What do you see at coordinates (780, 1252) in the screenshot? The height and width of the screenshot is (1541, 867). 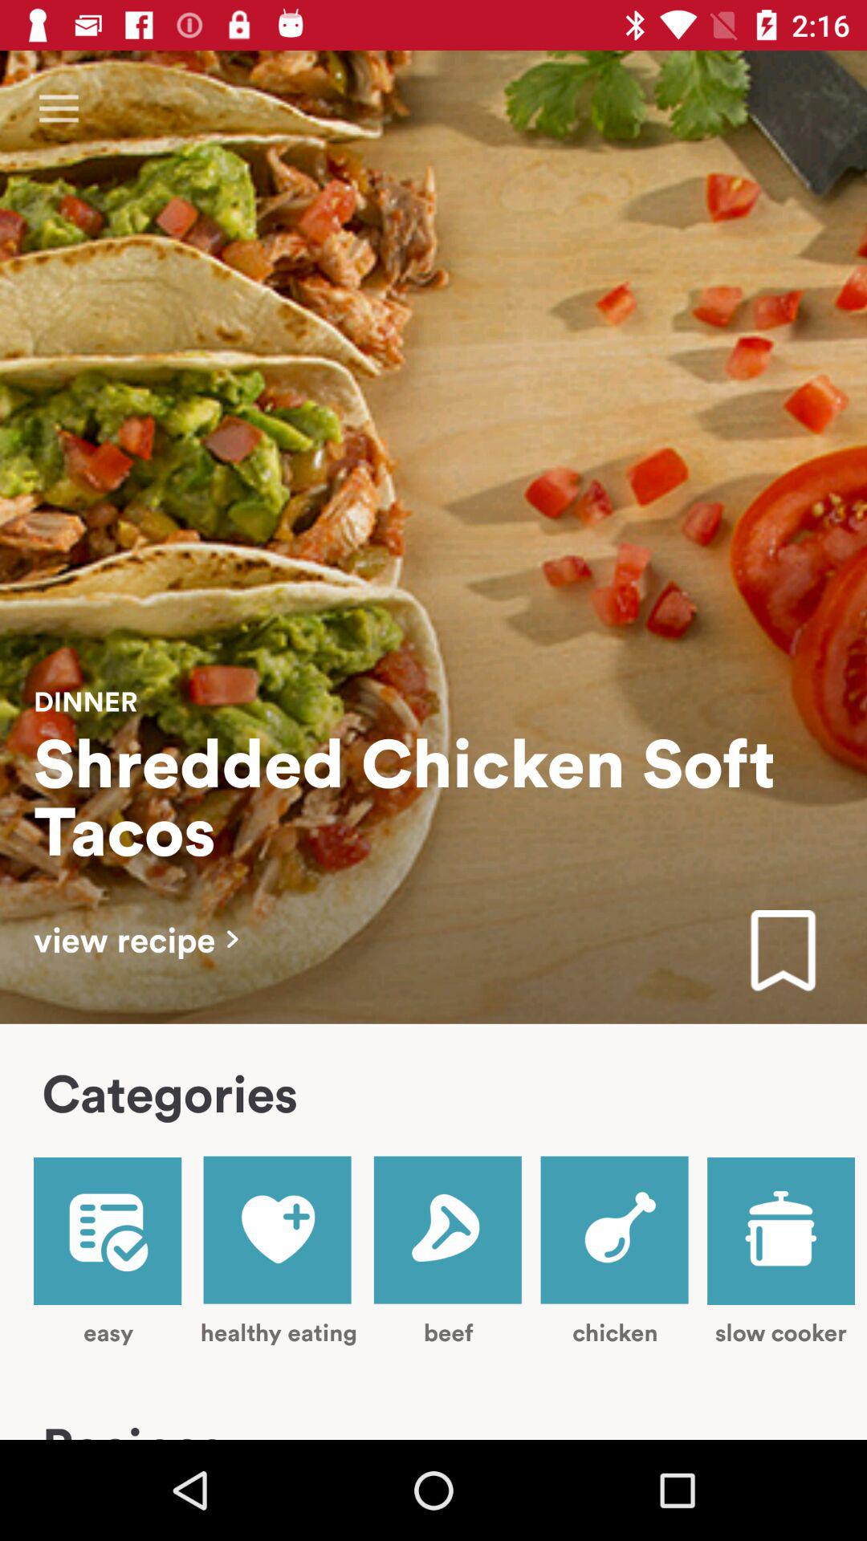 I see `turn off item to the right of the chicken` at bounding box center [780, 1252].